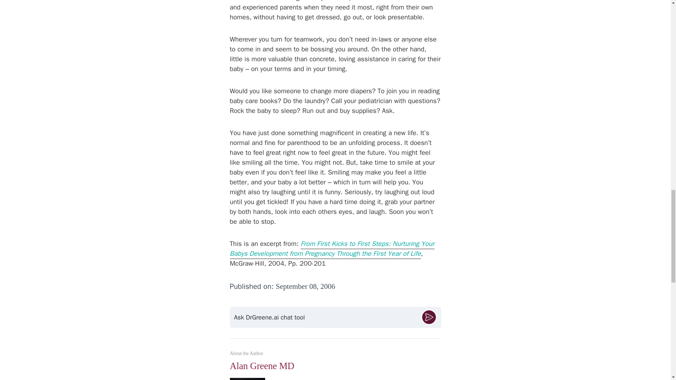 The height and width of the screenshot is (380, 676). Describe the element at coordinates (381, 379) in the screenshot. I see `national` at that location.